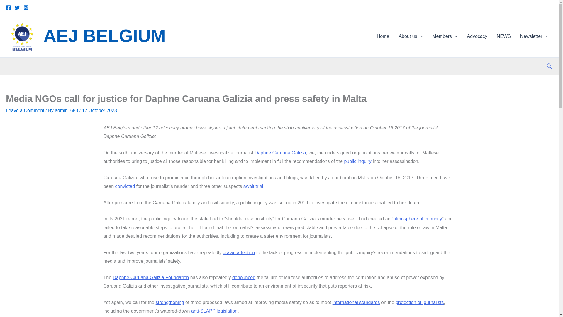  What do you see at coordinates (67, 110) in the screenshot?
I see `View all posts by admin1683` at bounding box center [67, 110].